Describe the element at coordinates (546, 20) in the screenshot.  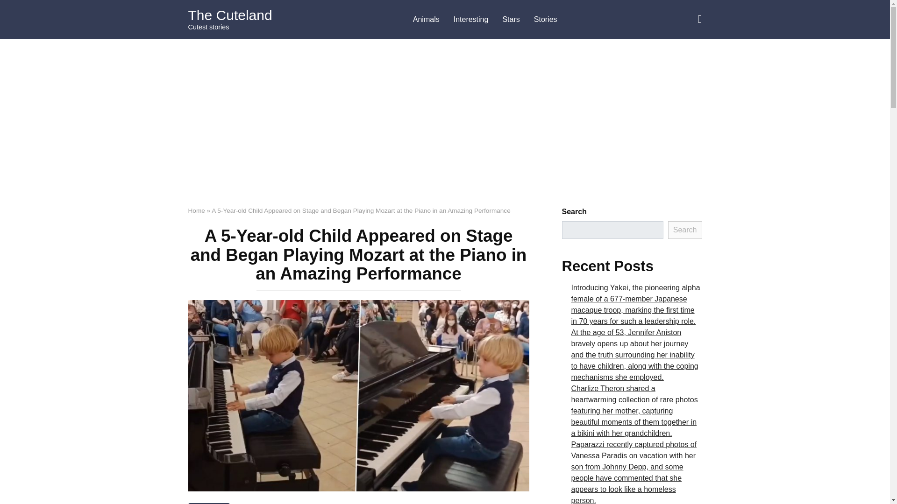
I see `Stories` at that location.